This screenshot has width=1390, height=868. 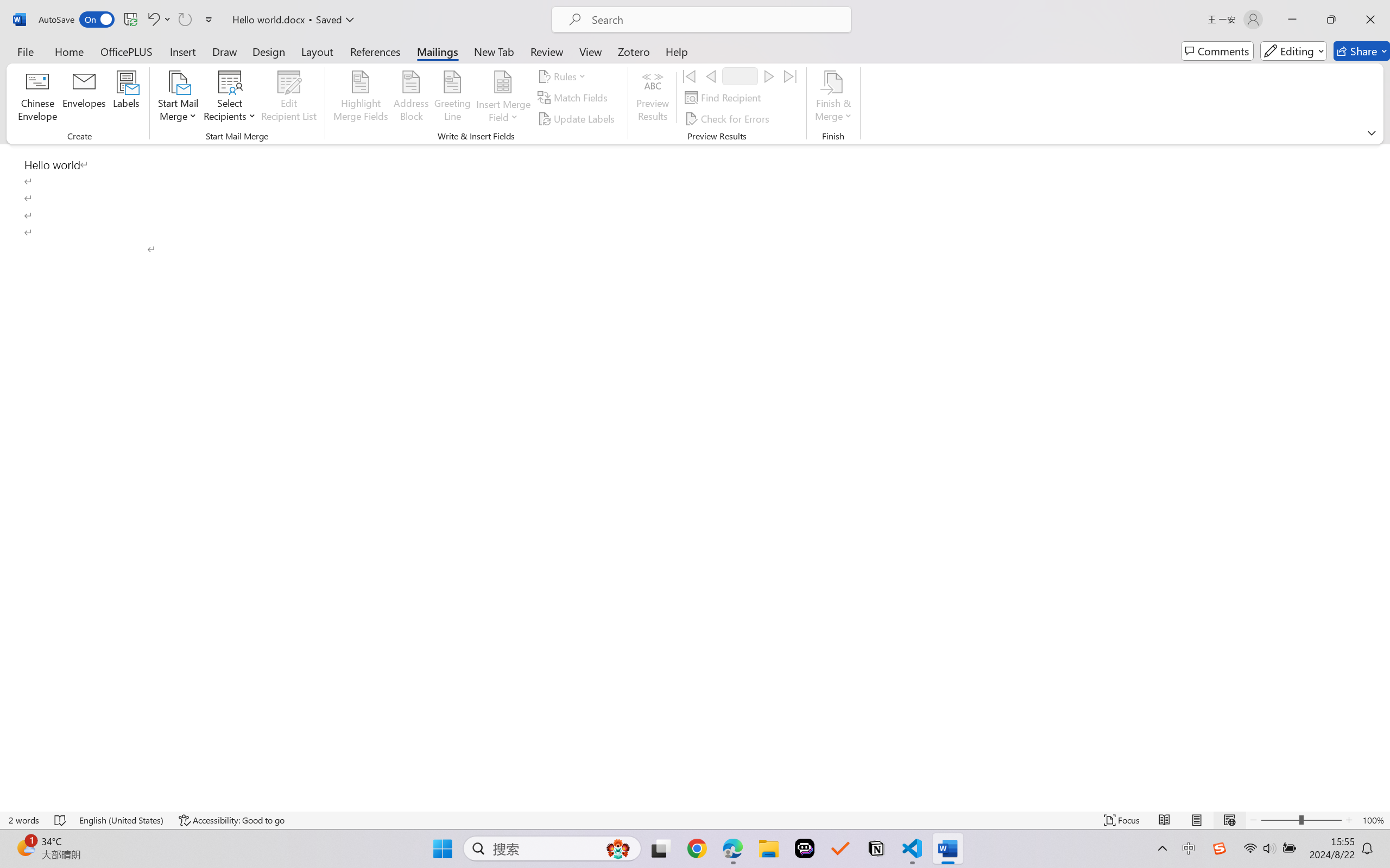 I want to click on Highlight Merge Fields, so click(x=361, y=98).